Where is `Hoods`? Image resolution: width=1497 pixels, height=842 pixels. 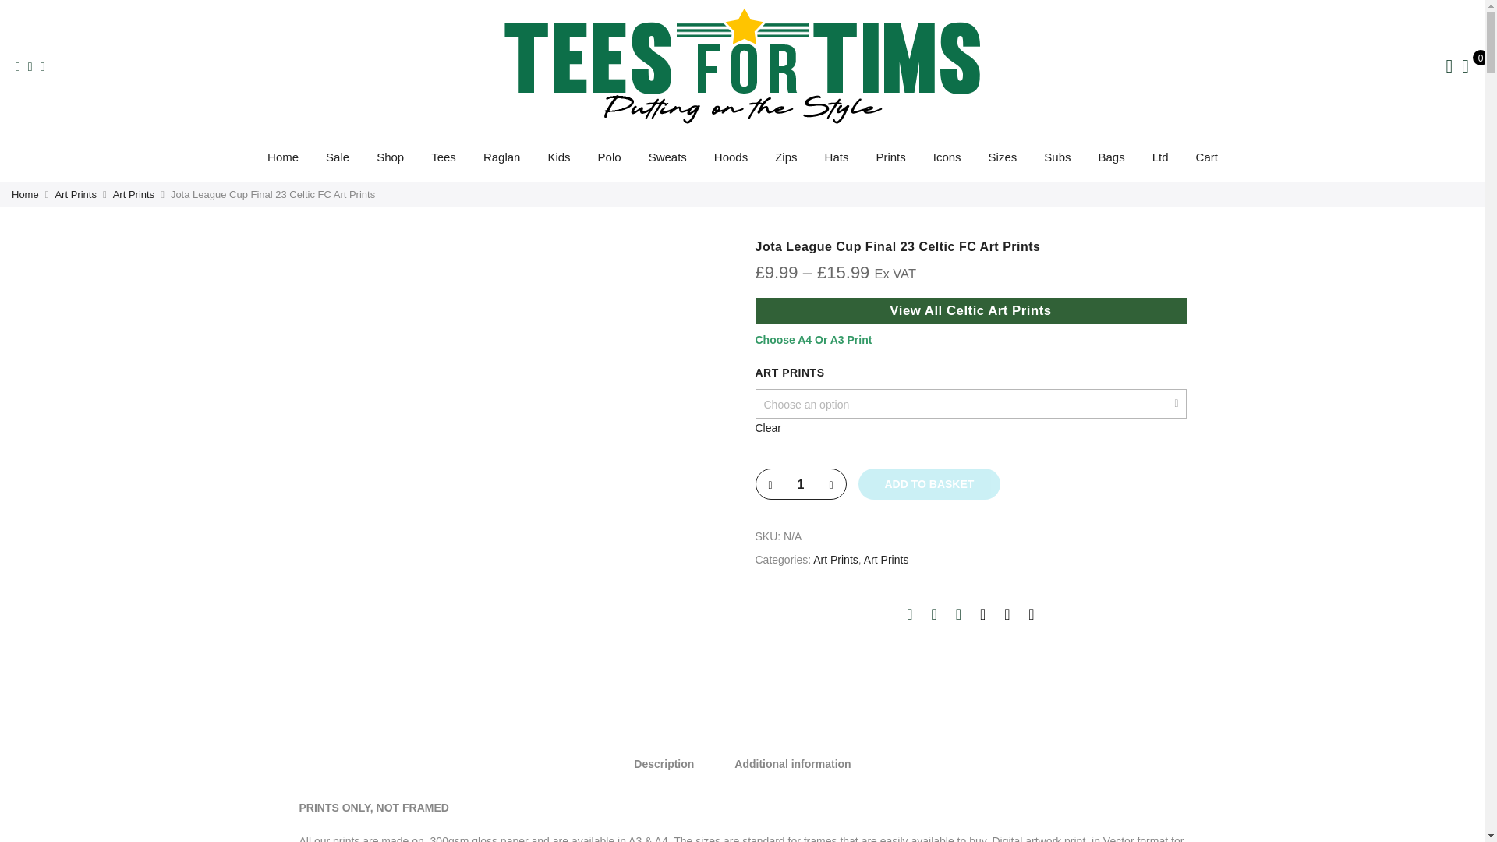 Hoods is located at coordinates (730, 157).